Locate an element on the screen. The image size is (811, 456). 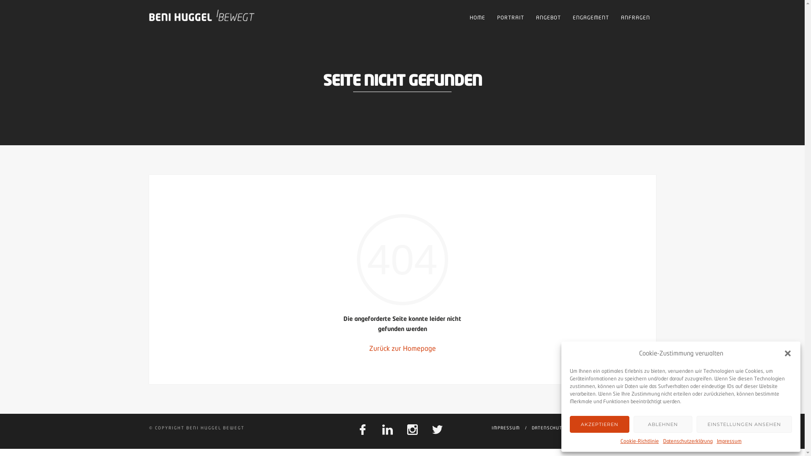
ABLEHNEN is located at coordinates (663, 424).